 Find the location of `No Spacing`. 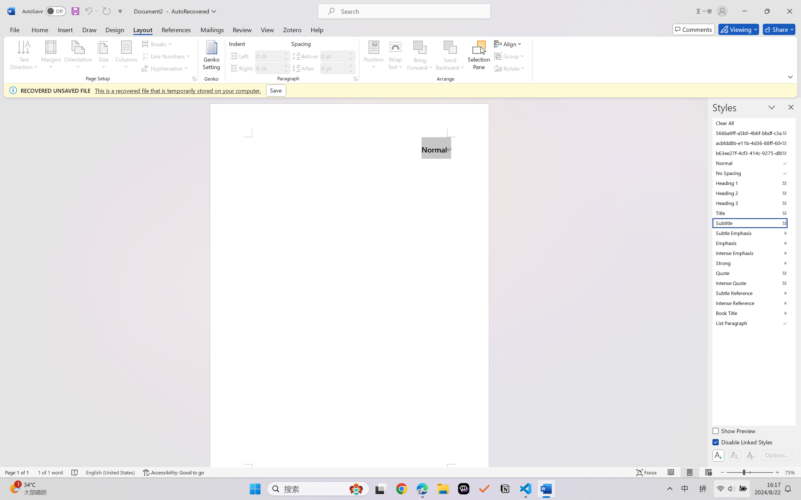

No Spacing is located at coordinates (753, 173).